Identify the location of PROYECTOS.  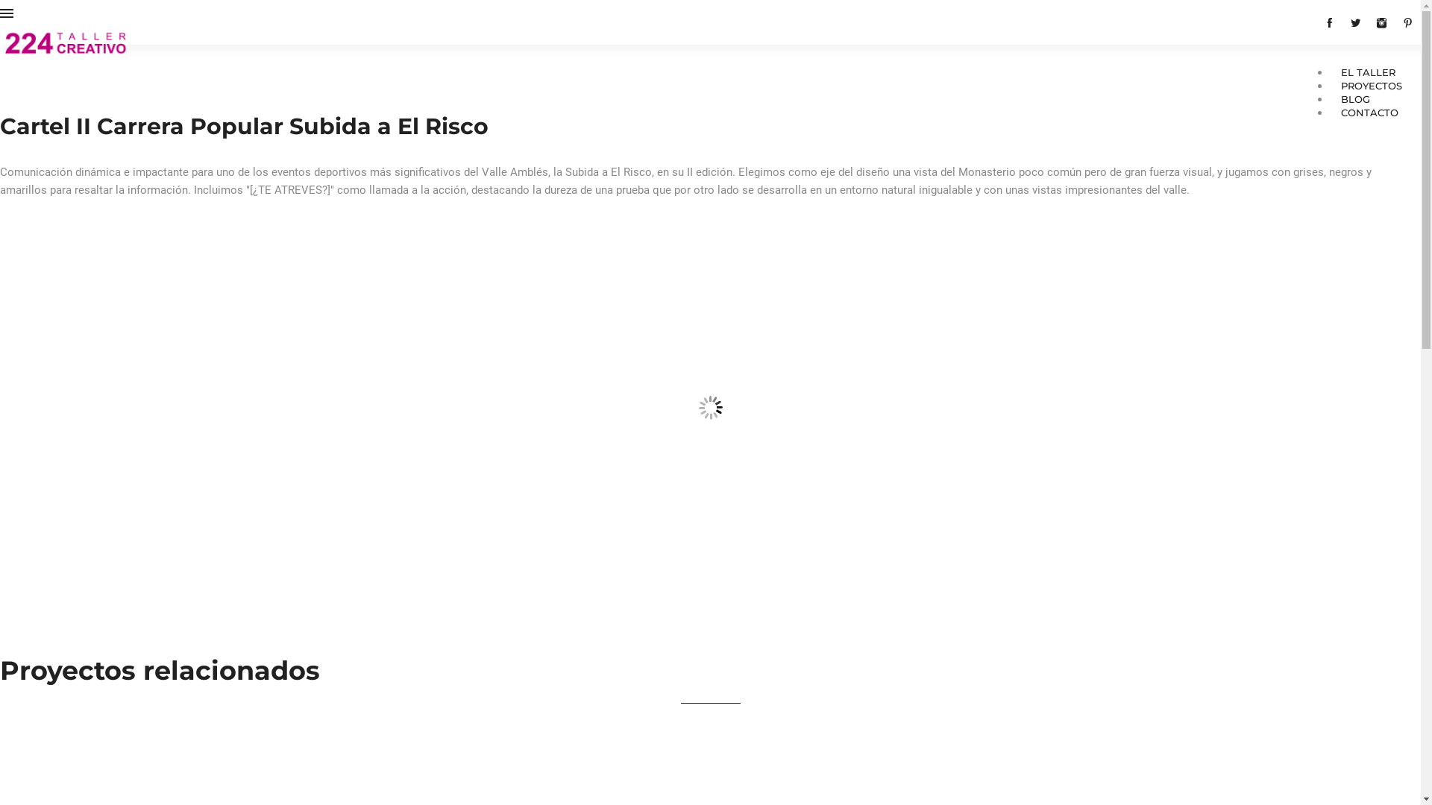
(1372, 86).